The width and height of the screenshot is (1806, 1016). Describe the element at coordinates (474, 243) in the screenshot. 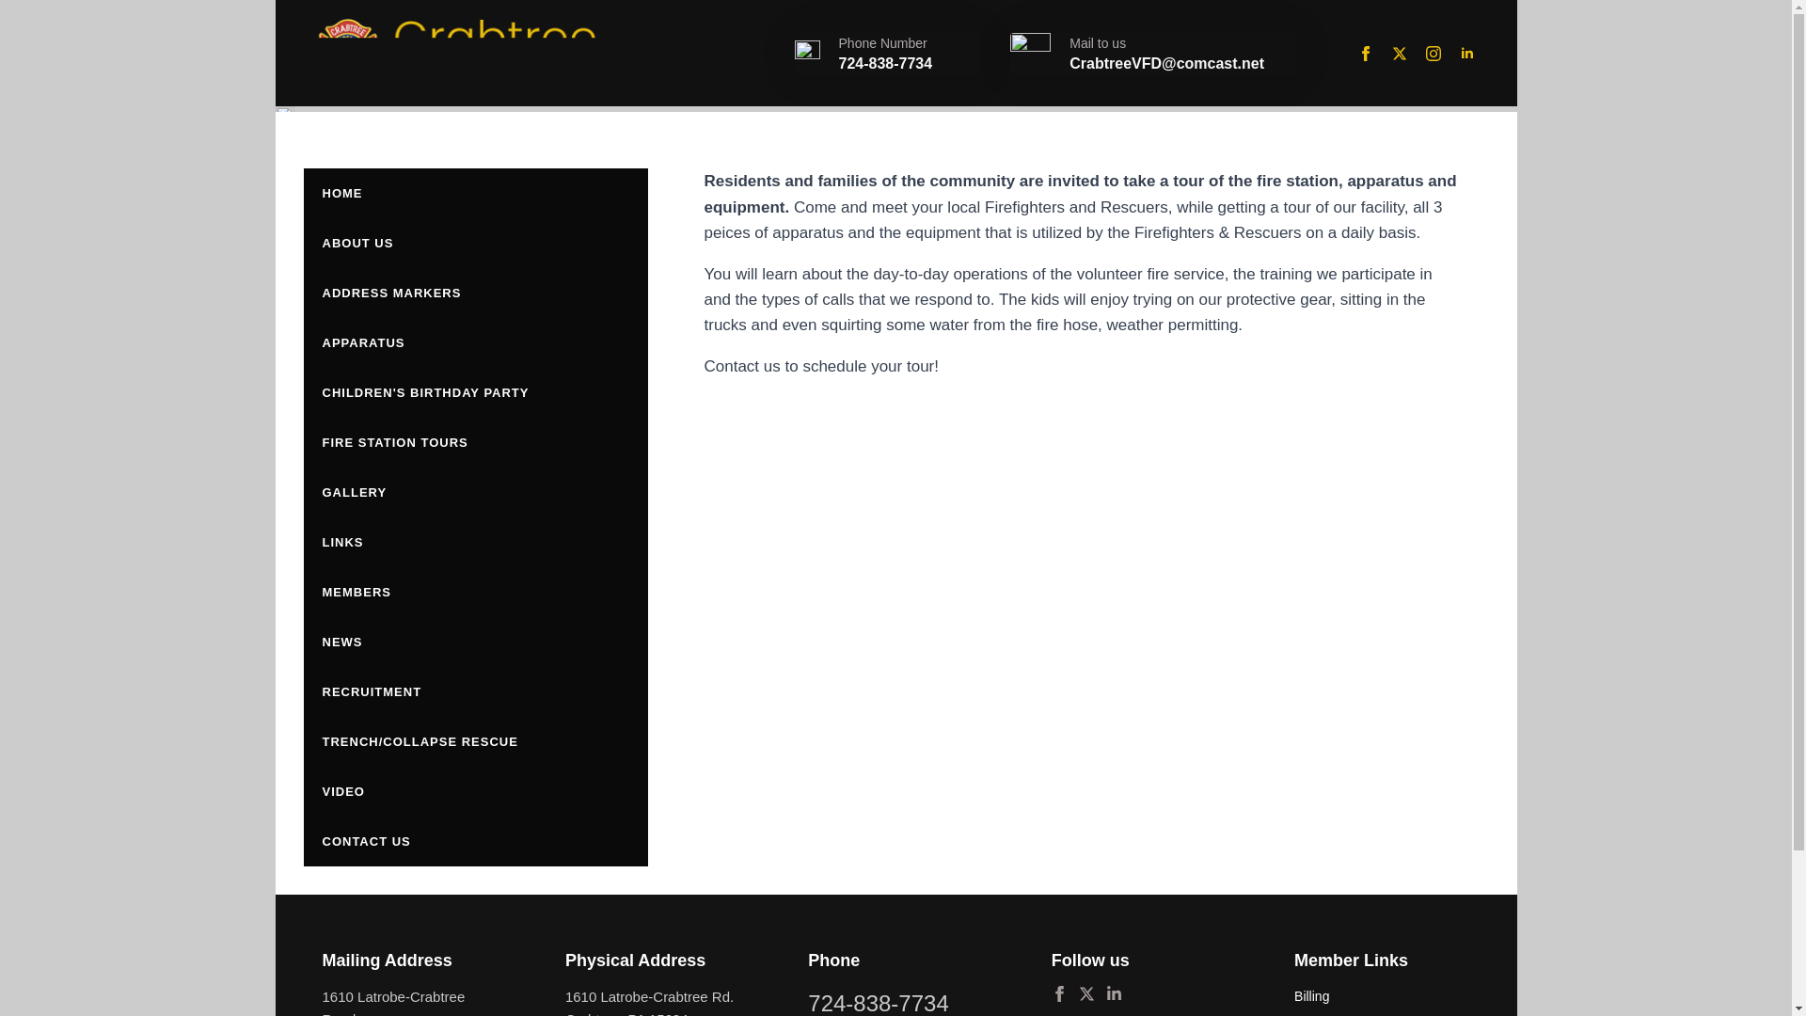

I see `ABOUT US` at that location.